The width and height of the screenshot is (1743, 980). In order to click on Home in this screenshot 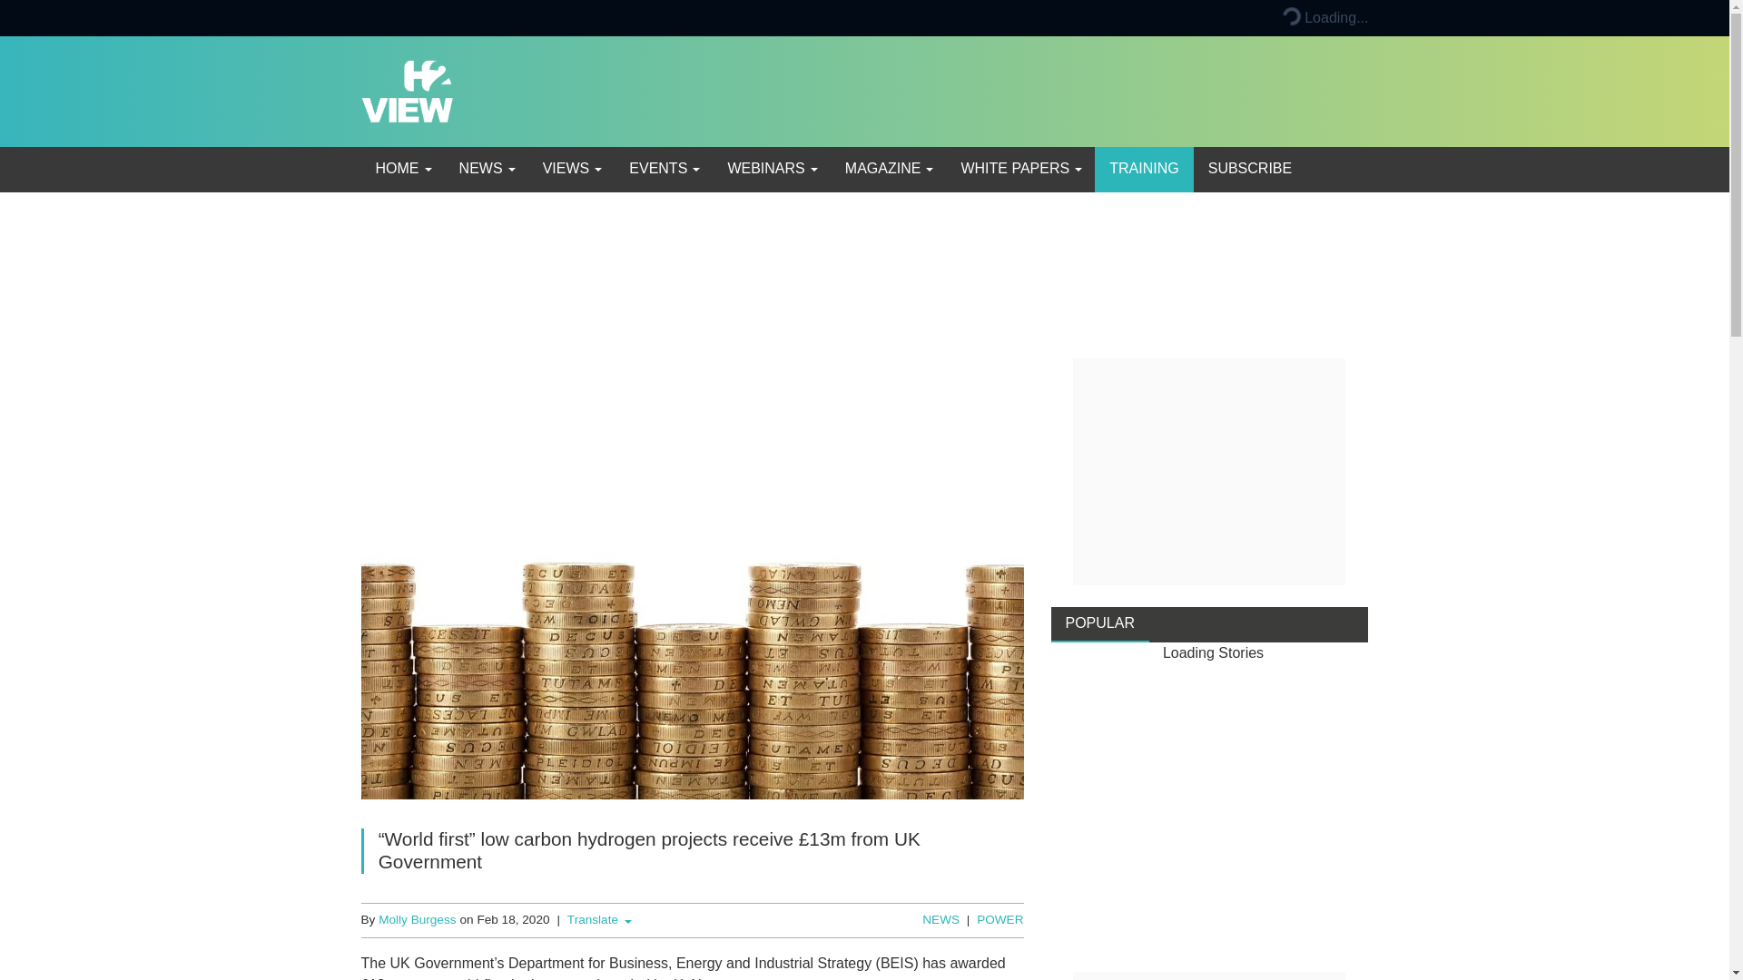, I will do `click(402, 169)`.